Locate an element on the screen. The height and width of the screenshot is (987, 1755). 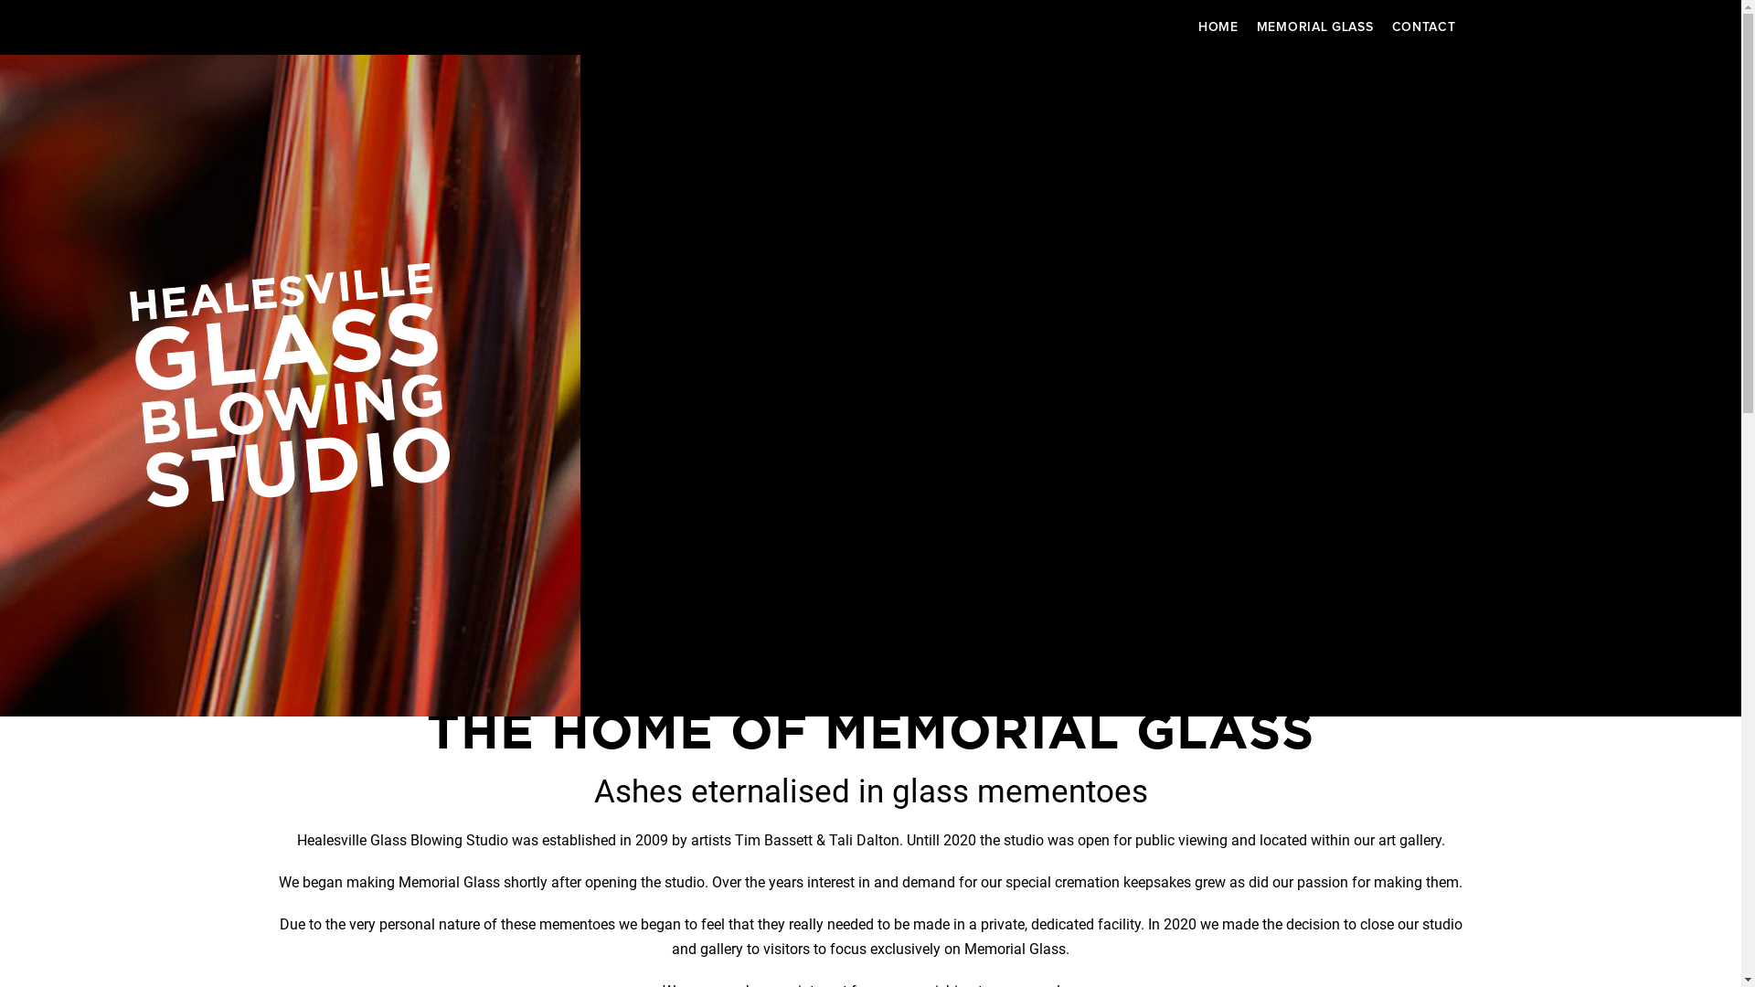
CONTACT is located at coordinates (1424, 27).